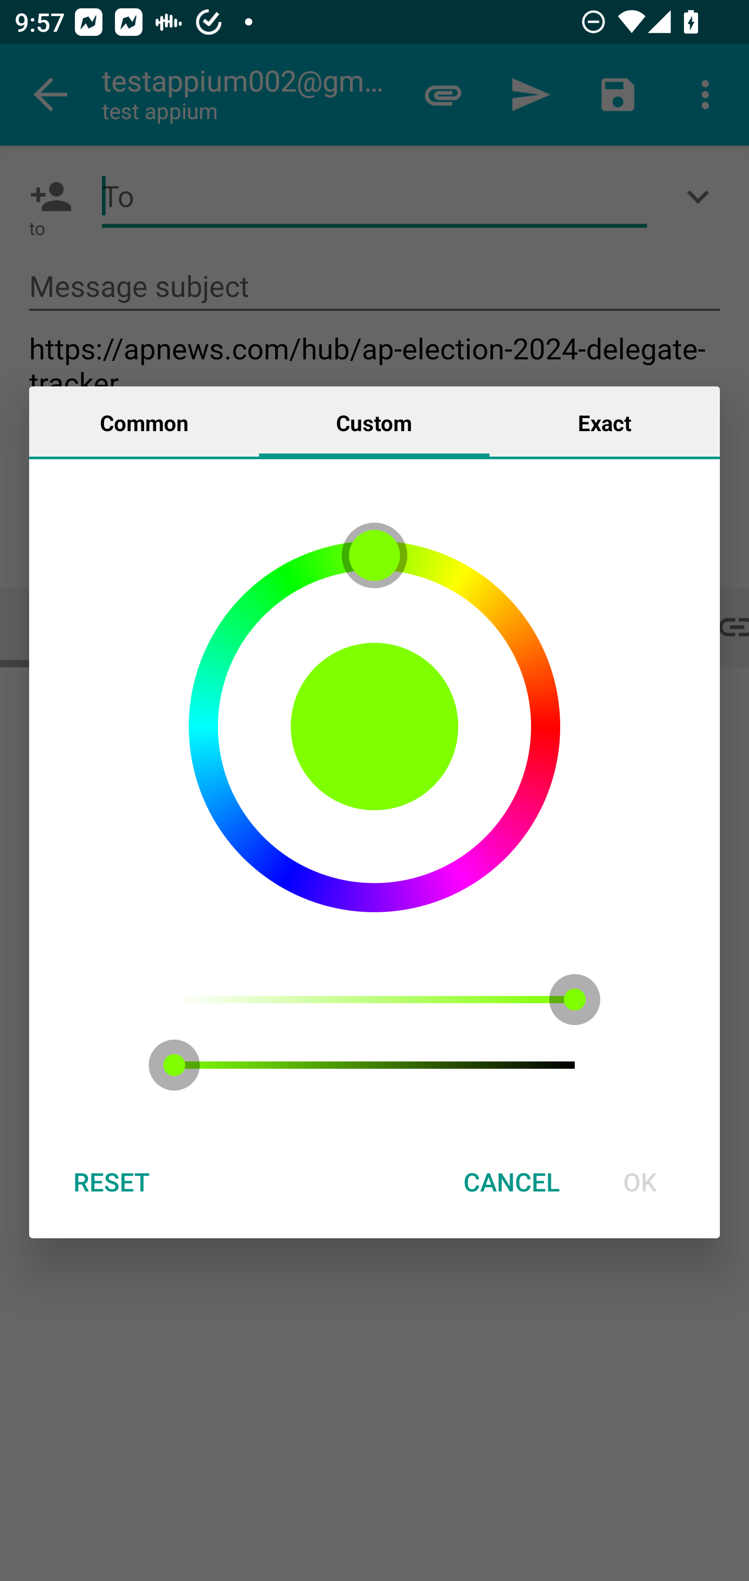  I want to click on Common, so click(144, 422).